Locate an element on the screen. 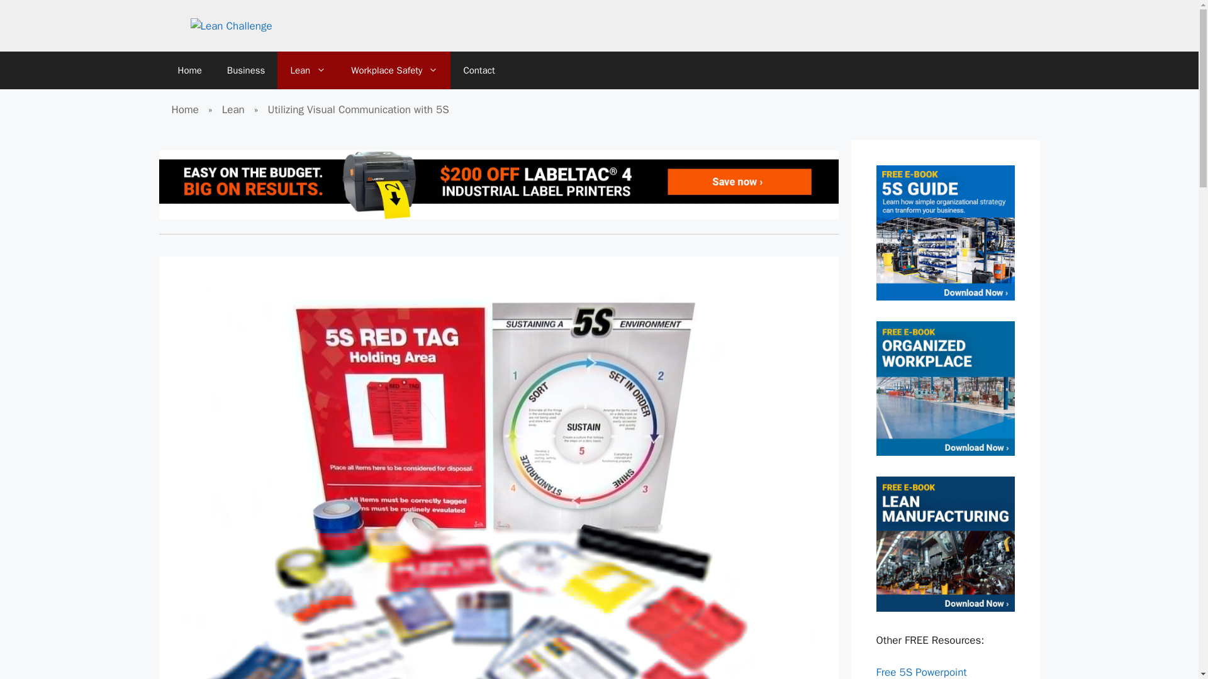 This screenshot has width=1208, height=679. Lean is located at coordinates (233, 109).